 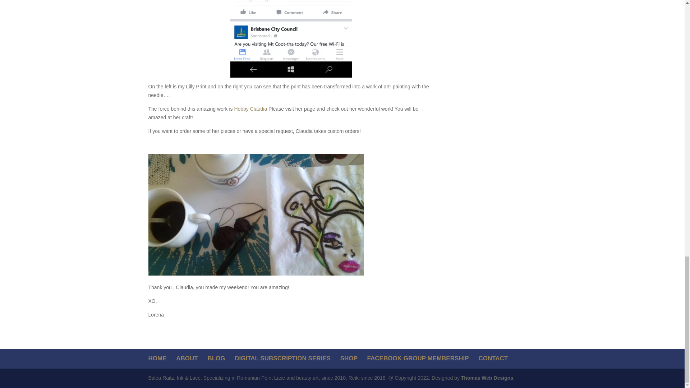 I want to click on CONTACT, so click(x=493, y=358).